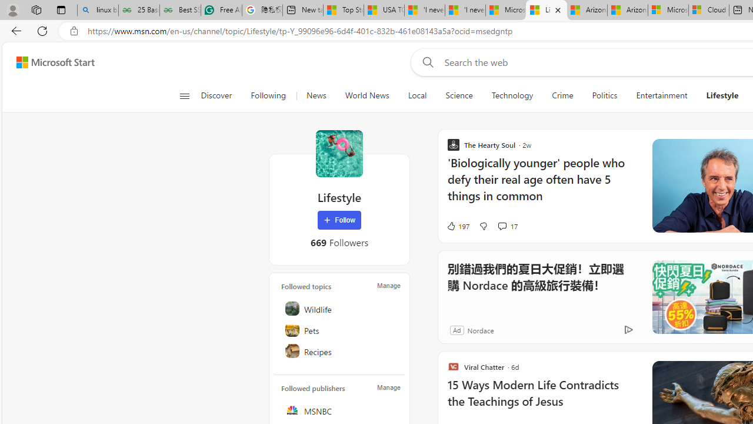 The width and height of the screenshot is (753, 424). I want to click on Recipes, so click(340, 351).